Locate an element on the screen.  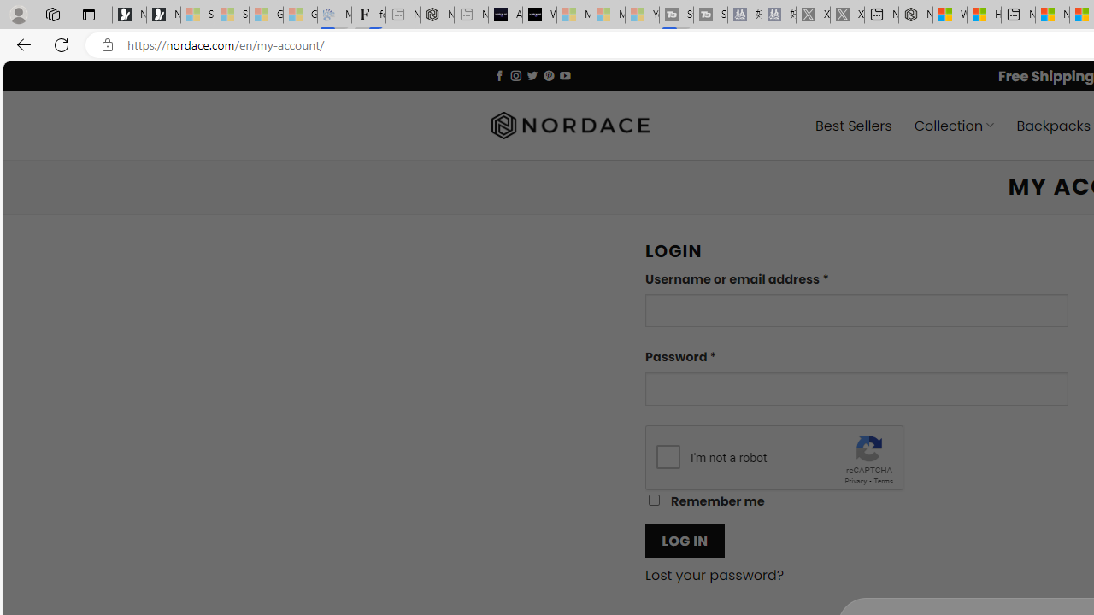
Privacy is located at coordinates (856, 480).